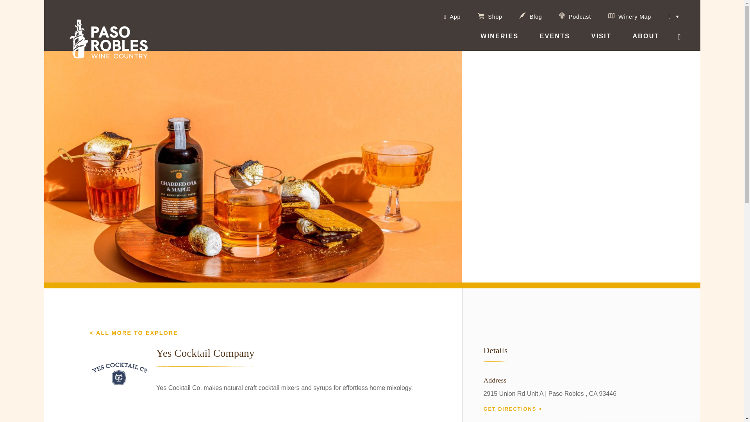 The height and width of the screenshot is (422, 750). Describe the element at coordinates (499, 41) in the screenshot. I see `WINERIES` at that location.